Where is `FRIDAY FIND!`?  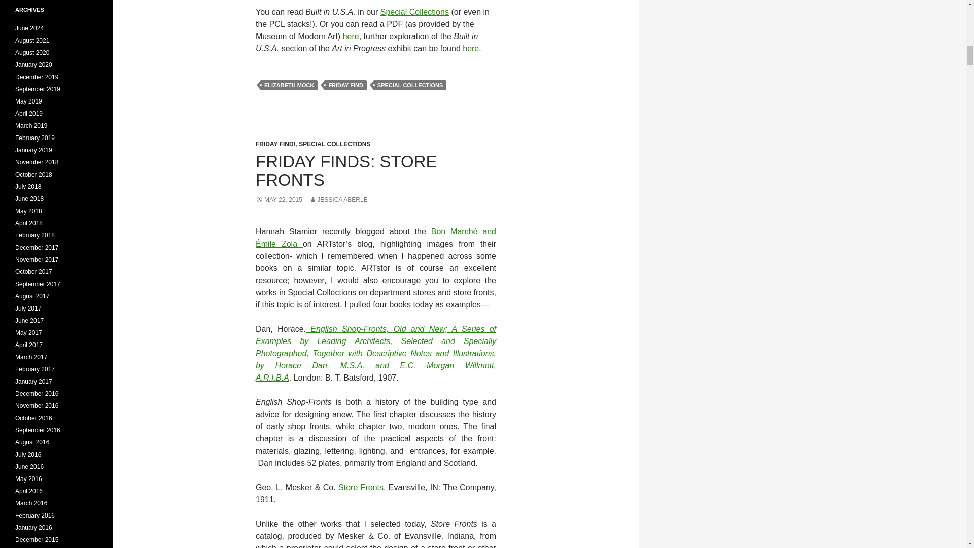
FRIDAY FIND! is located at coordinates (275, 144).